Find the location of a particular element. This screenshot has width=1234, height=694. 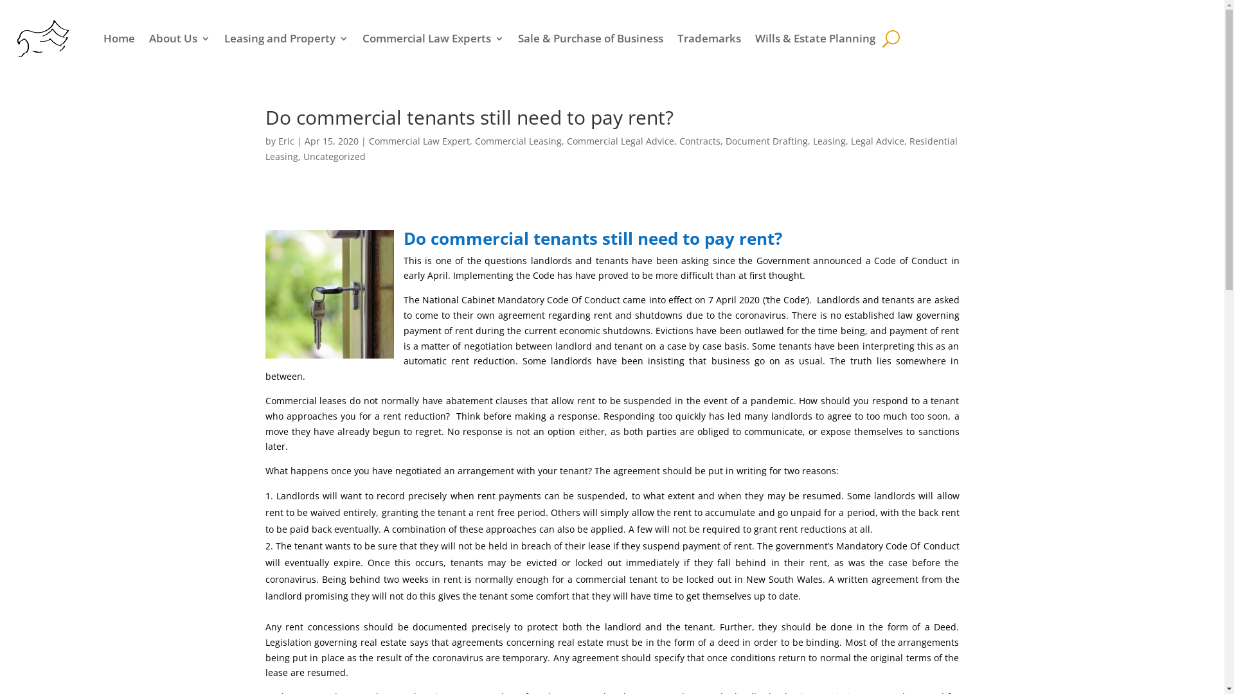

Wills & Estate Planning is located at coordinates (815, 39).